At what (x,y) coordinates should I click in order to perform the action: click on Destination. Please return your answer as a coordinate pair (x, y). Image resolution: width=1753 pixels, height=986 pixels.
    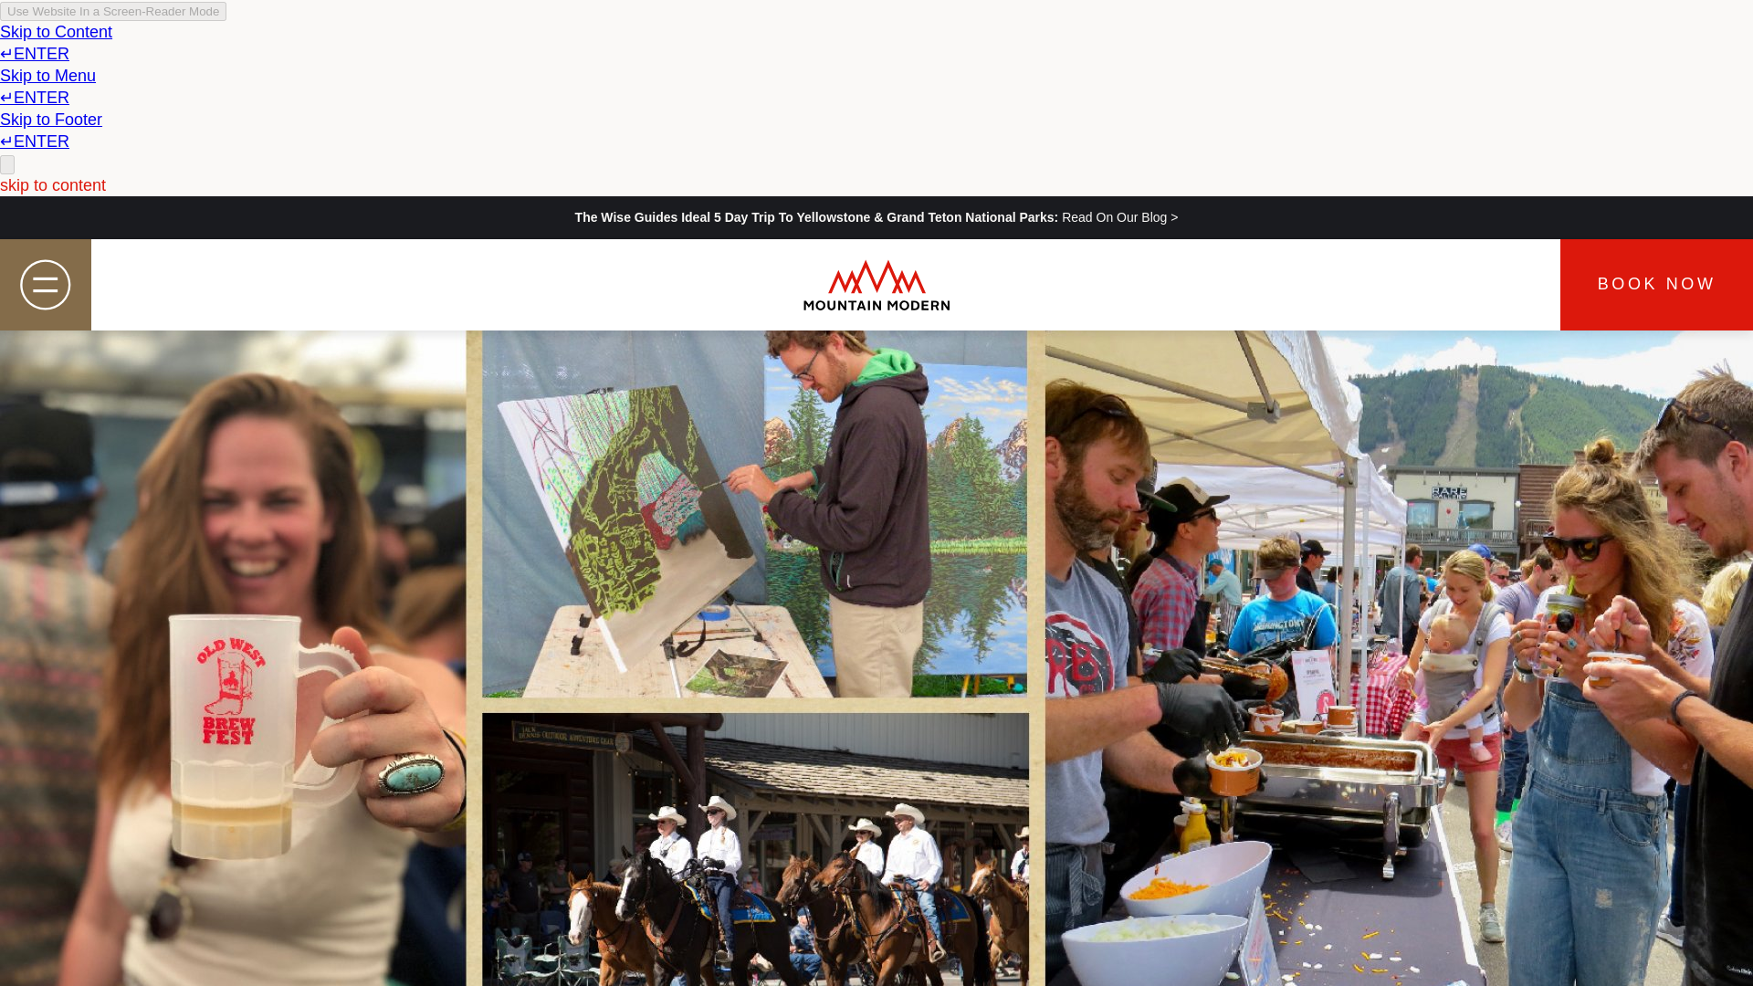
    Looking at the image, I should click on (520, 592).